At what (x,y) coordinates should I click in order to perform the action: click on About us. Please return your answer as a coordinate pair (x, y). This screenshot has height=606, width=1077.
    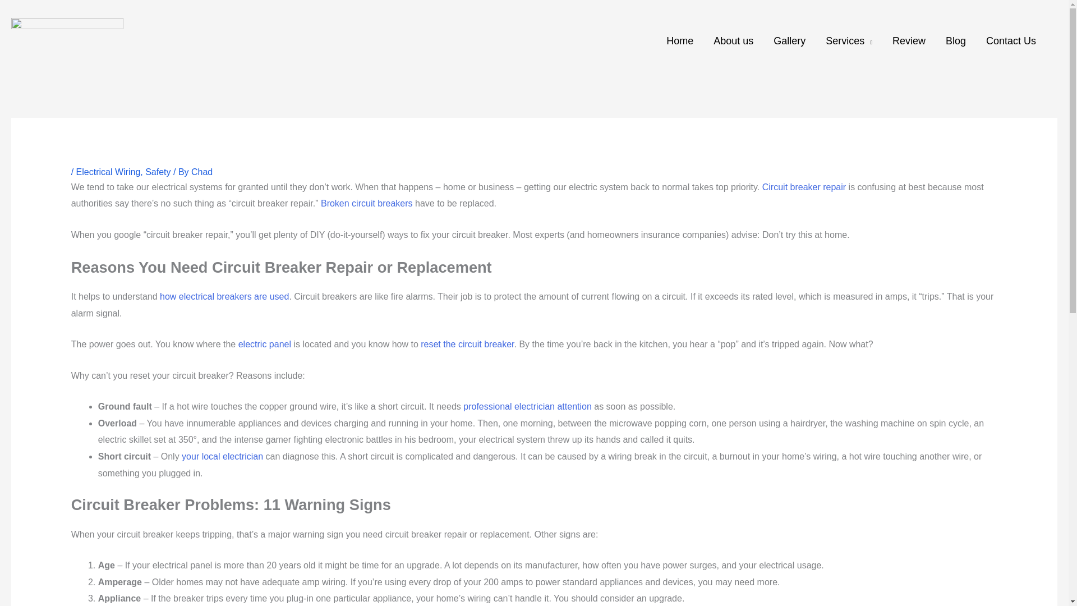
    Looking at the image, I should click on (733, 40).